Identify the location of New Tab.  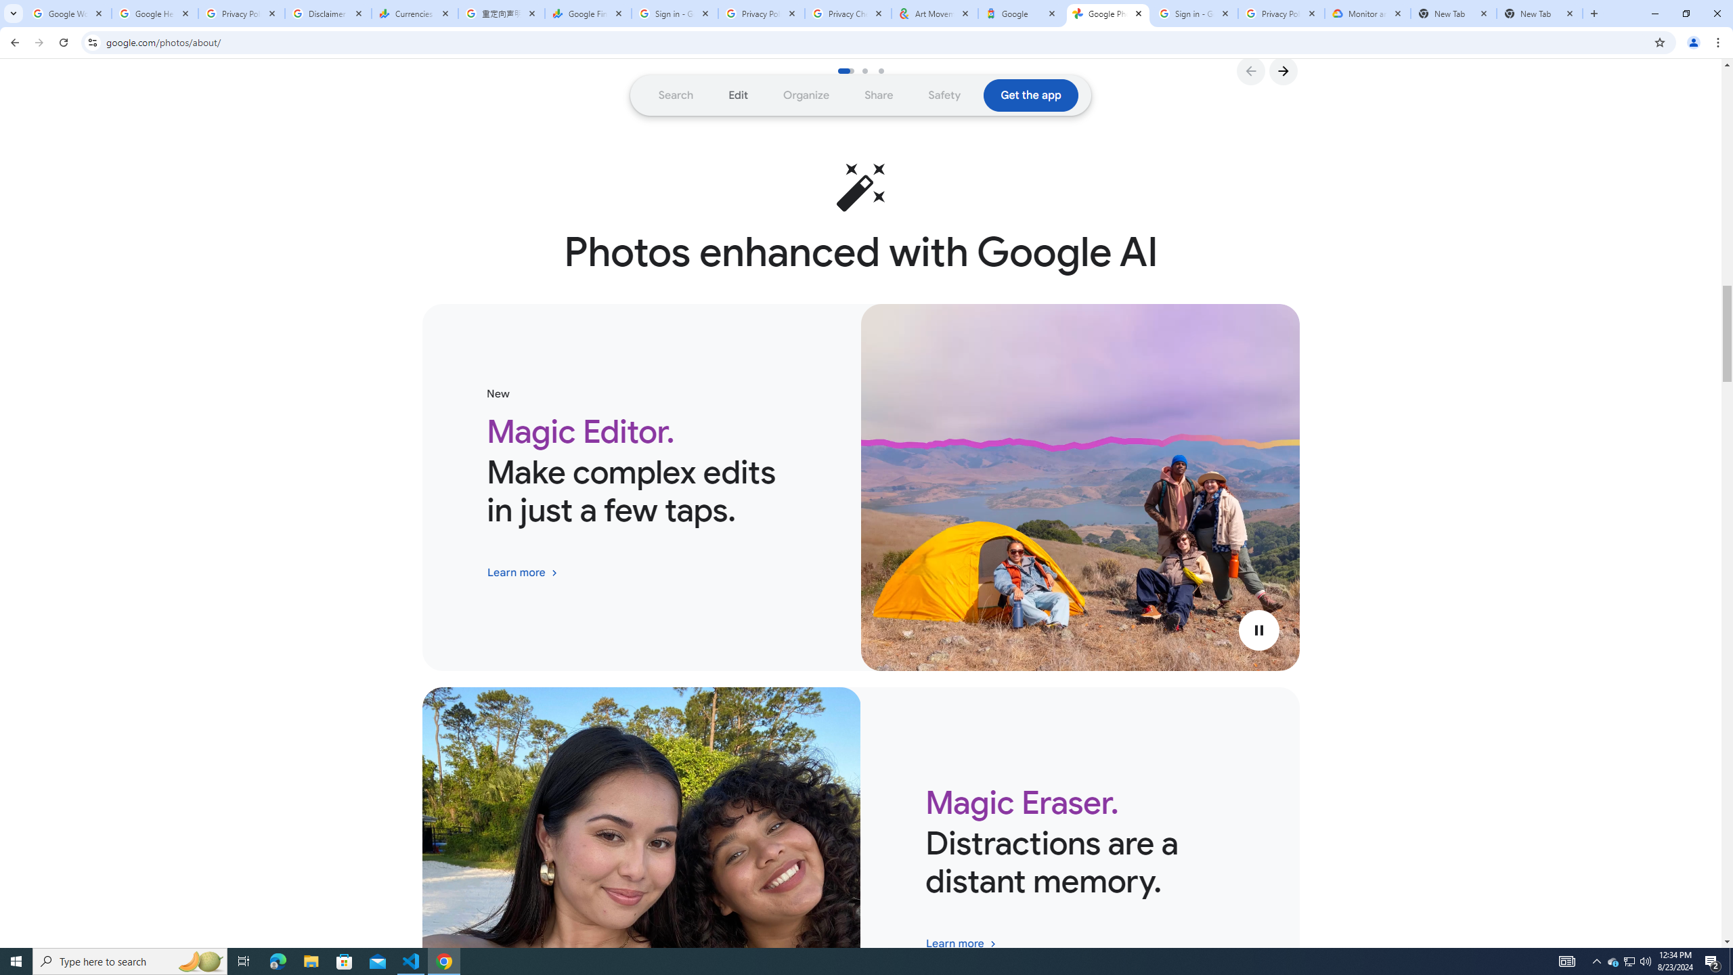
(1454, 14).